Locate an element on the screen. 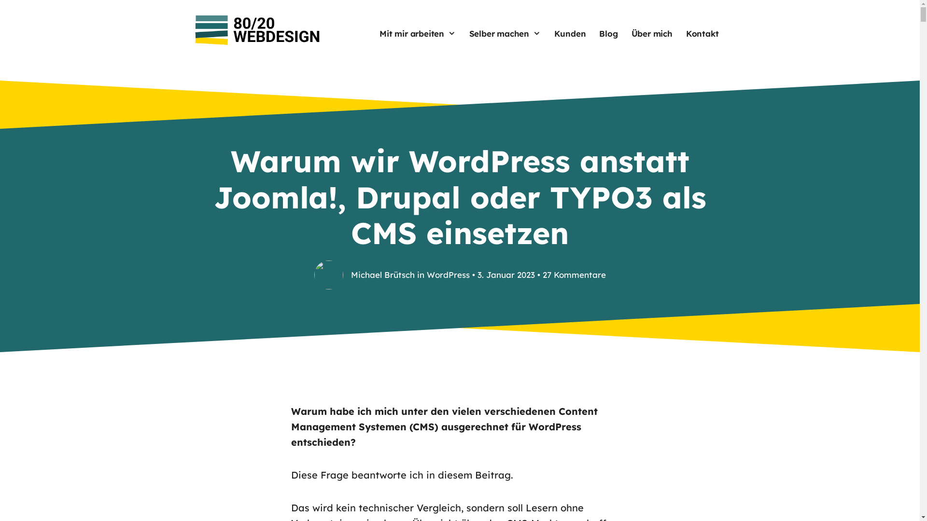 The image size is (927, 521). WordPress is located at coordinates (448, 275).